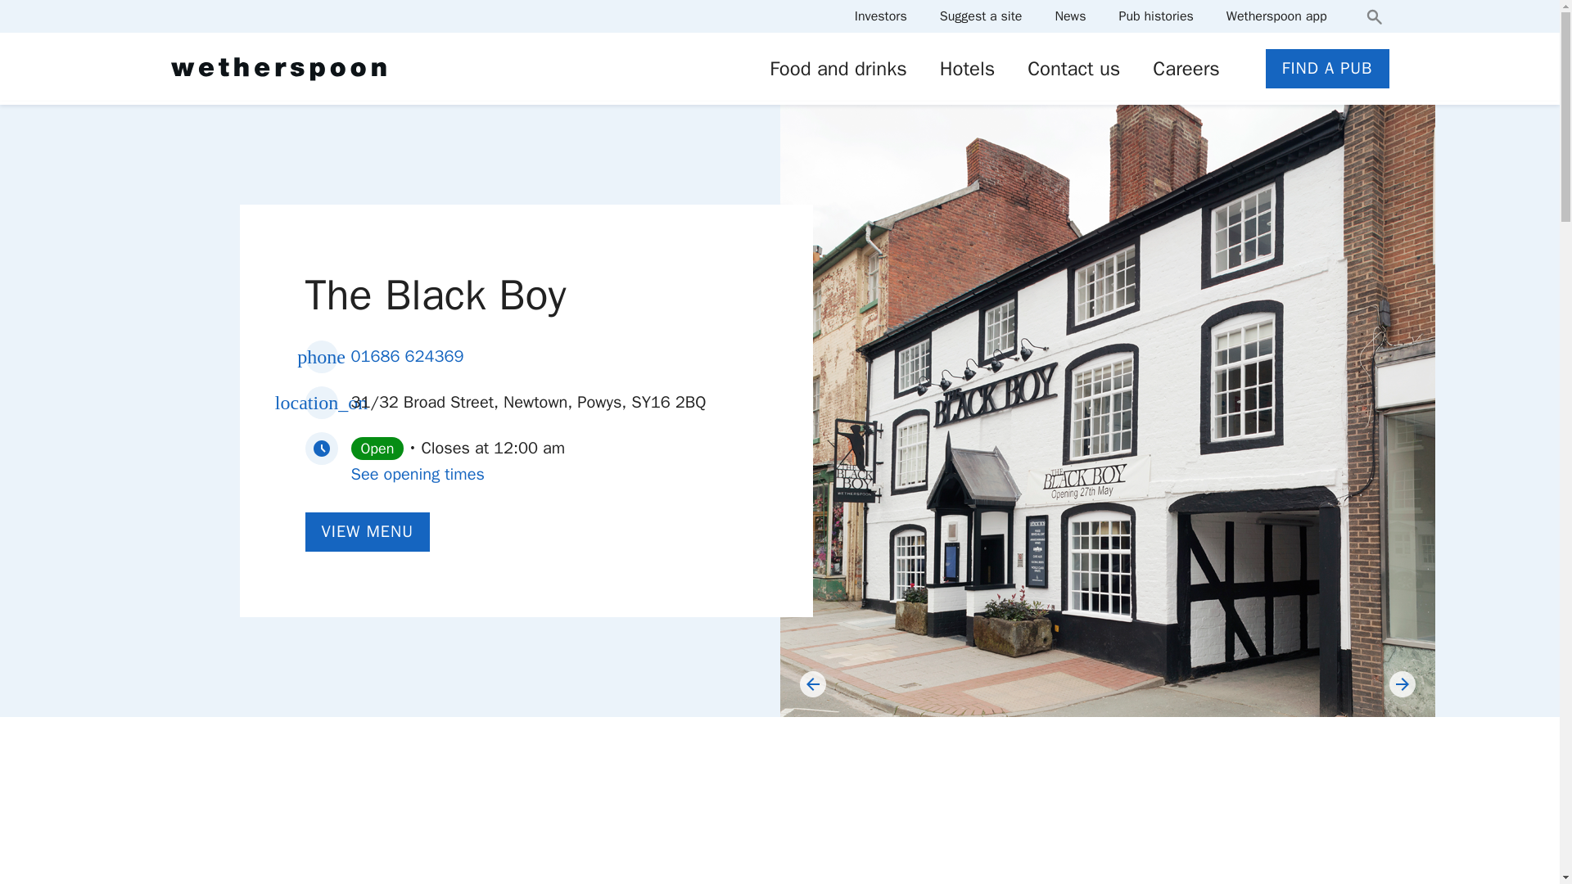 Image resolution: width=1572 pixels, height=884 pixels. What do you see at coordinates (407, 356) in the screenshot?
I see `01686 624369` at bounding box center [407, 356].